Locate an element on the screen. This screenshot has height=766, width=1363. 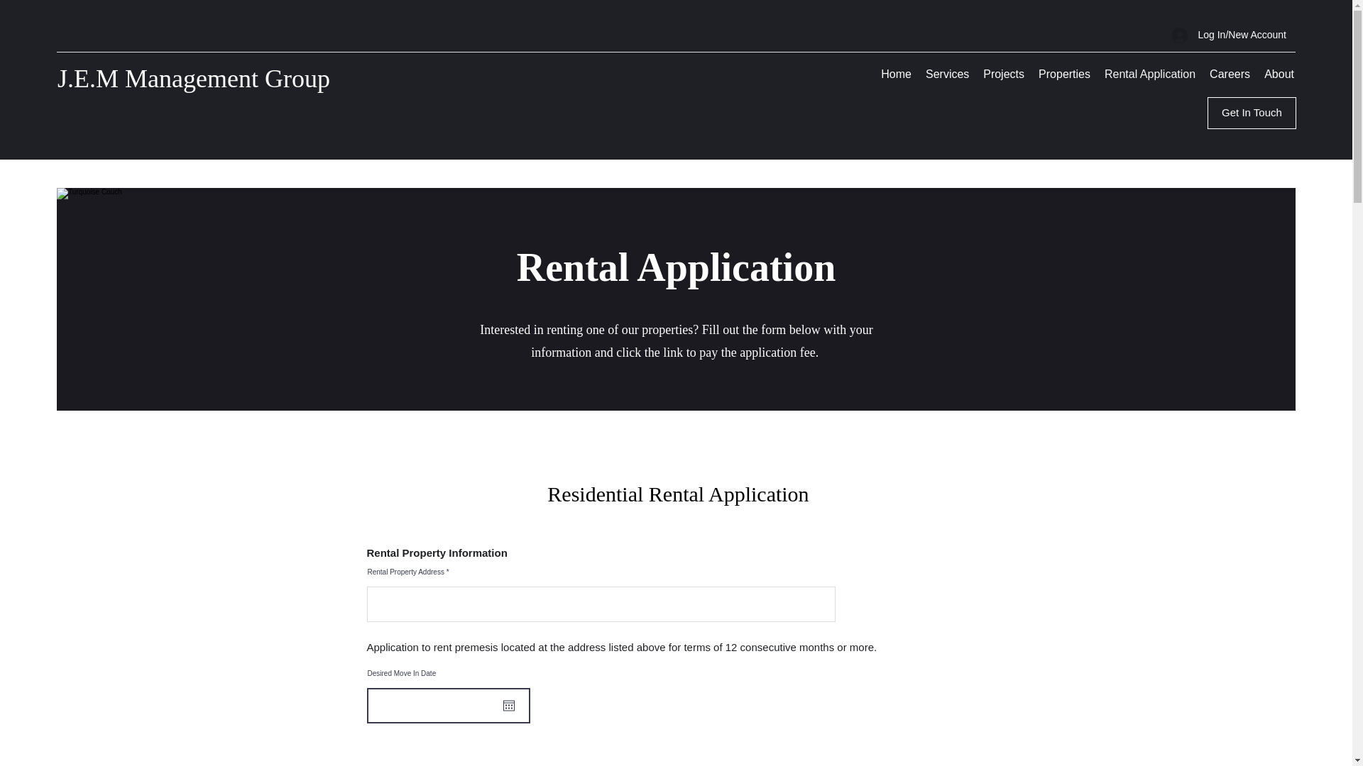
Properties is located at coordinates (1064, 74).